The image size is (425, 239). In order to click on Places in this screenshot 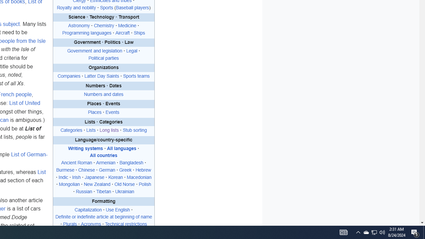, I will do `click(94, 113)`.